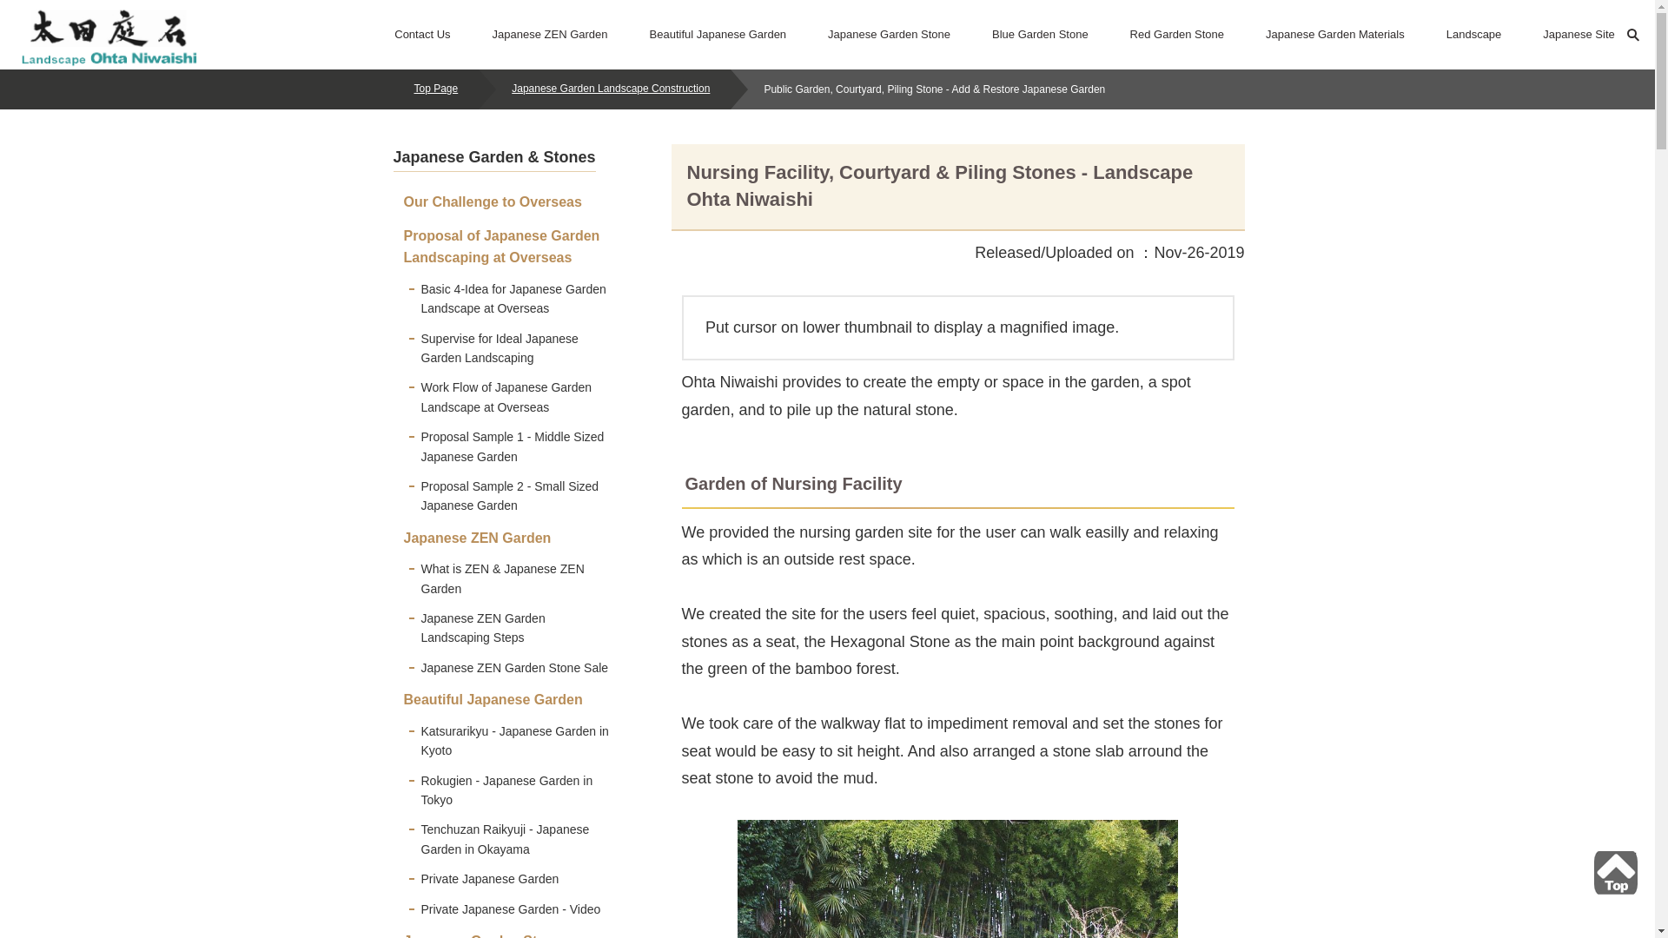  Describe the element at coordinates (489, 201) in the screenshot. I see `Our Challenge to Overseas` at that location.